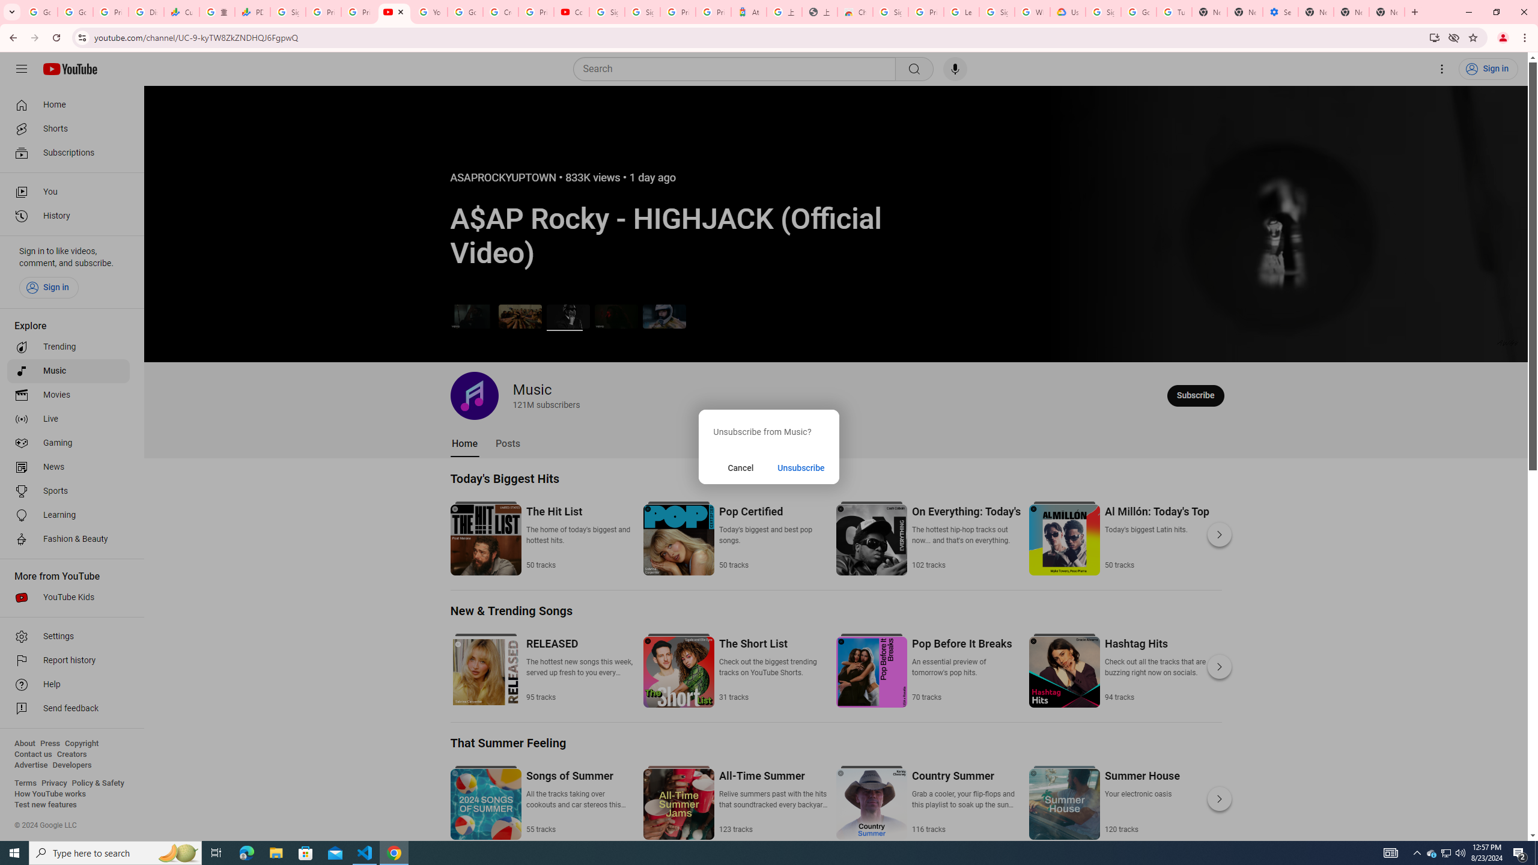  What do you see at coordinates (68, 216) in the screenshot?
I see `History` at bounding box center [68, 216].